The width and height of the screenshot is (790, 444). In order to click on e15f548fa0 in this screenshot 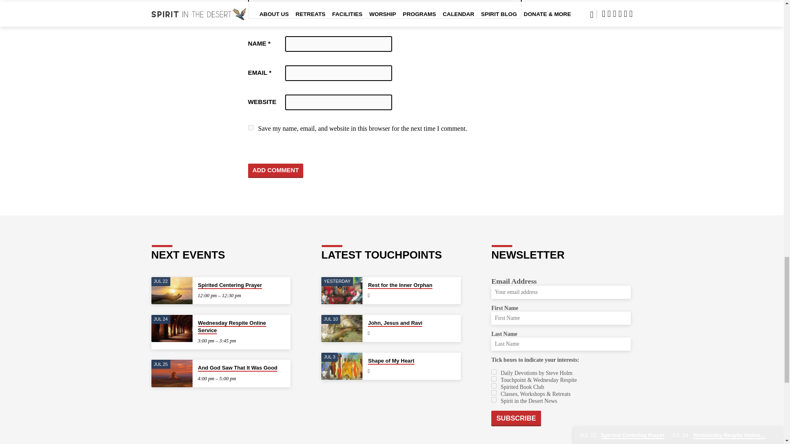, I will do `click(494, 393)`.